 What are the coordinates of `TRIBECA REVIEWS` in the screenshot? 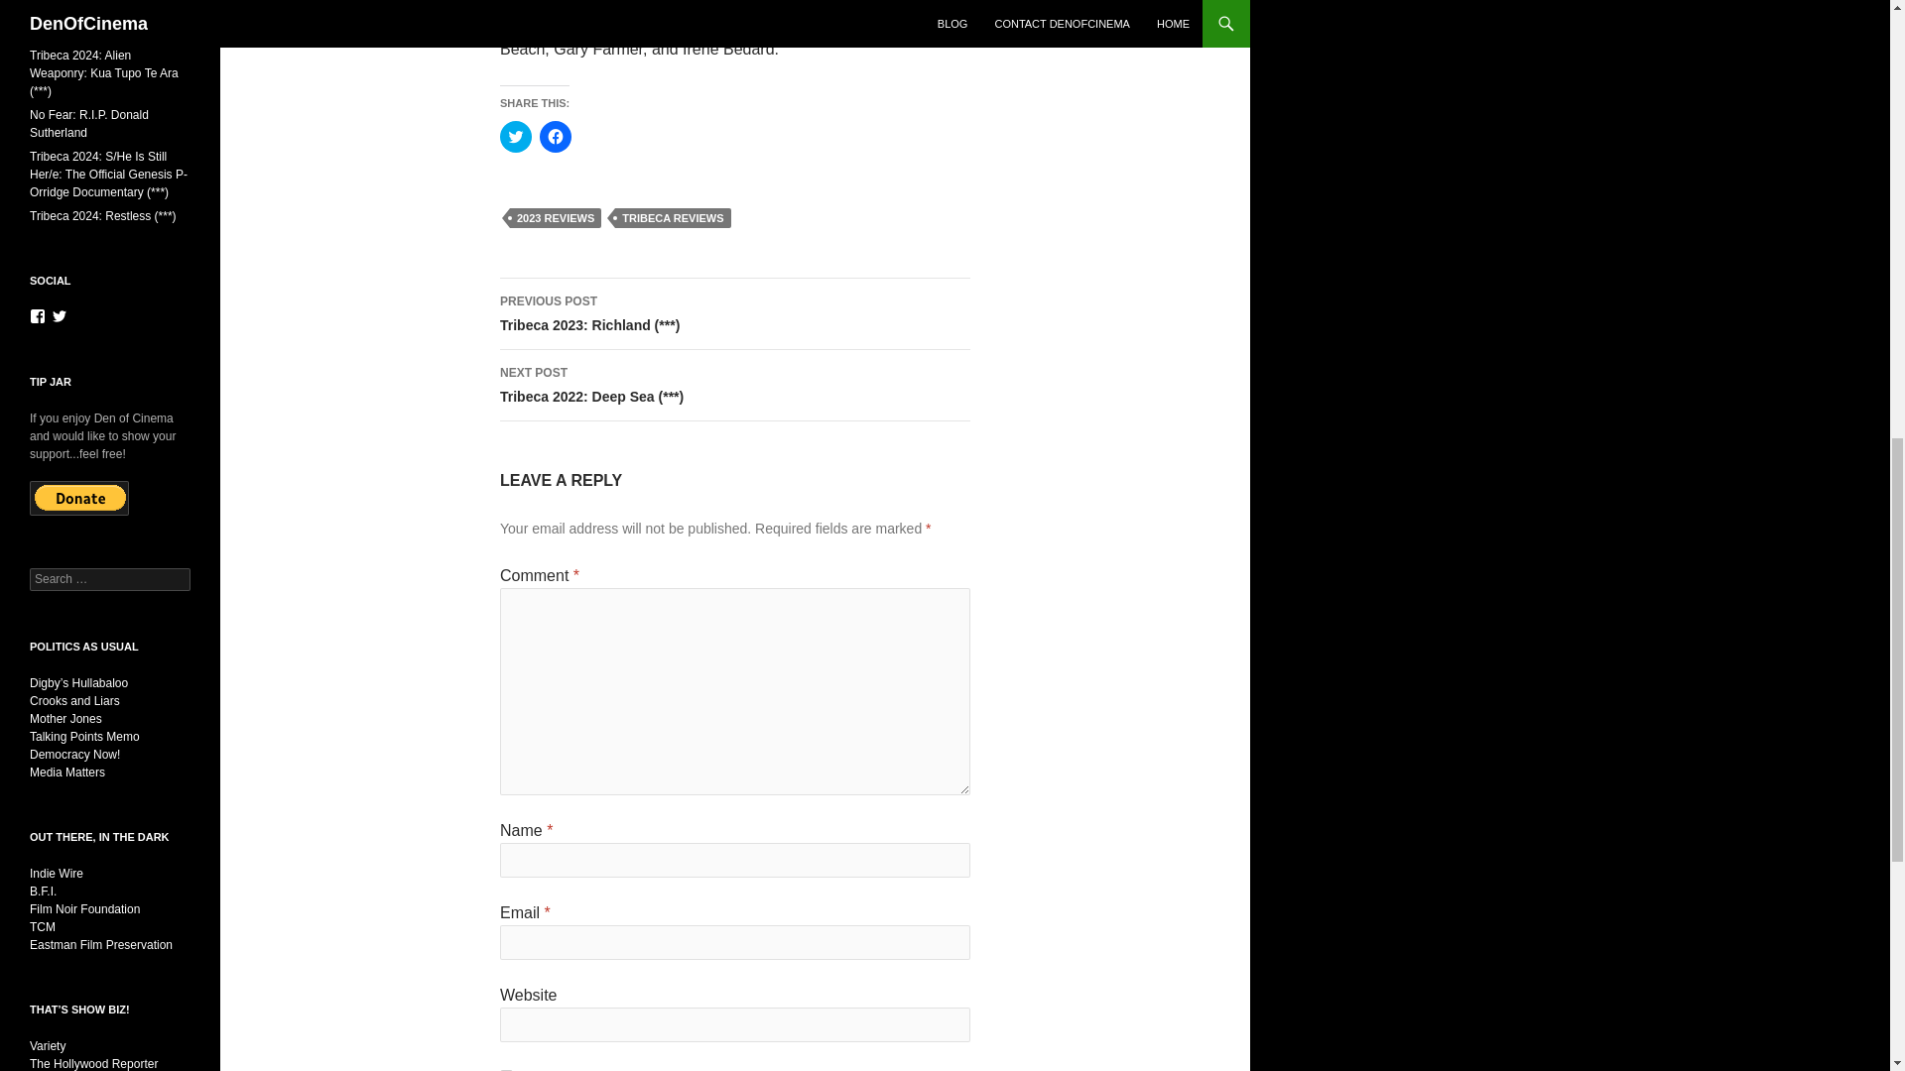 It's located at (673, 218).